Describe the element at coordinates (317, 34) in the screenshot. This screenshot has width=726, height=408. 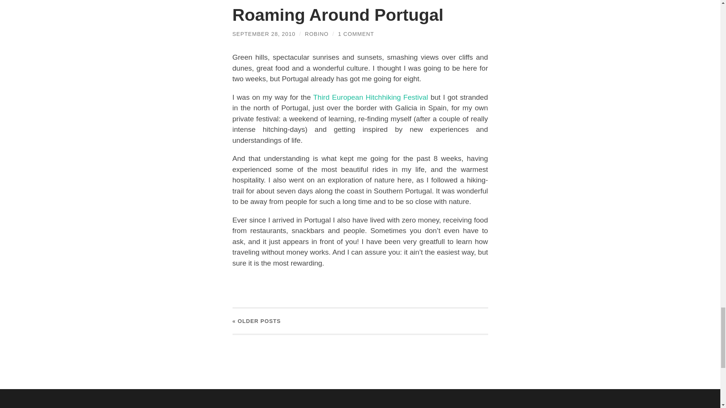
I see `Posts by robino` at that location.